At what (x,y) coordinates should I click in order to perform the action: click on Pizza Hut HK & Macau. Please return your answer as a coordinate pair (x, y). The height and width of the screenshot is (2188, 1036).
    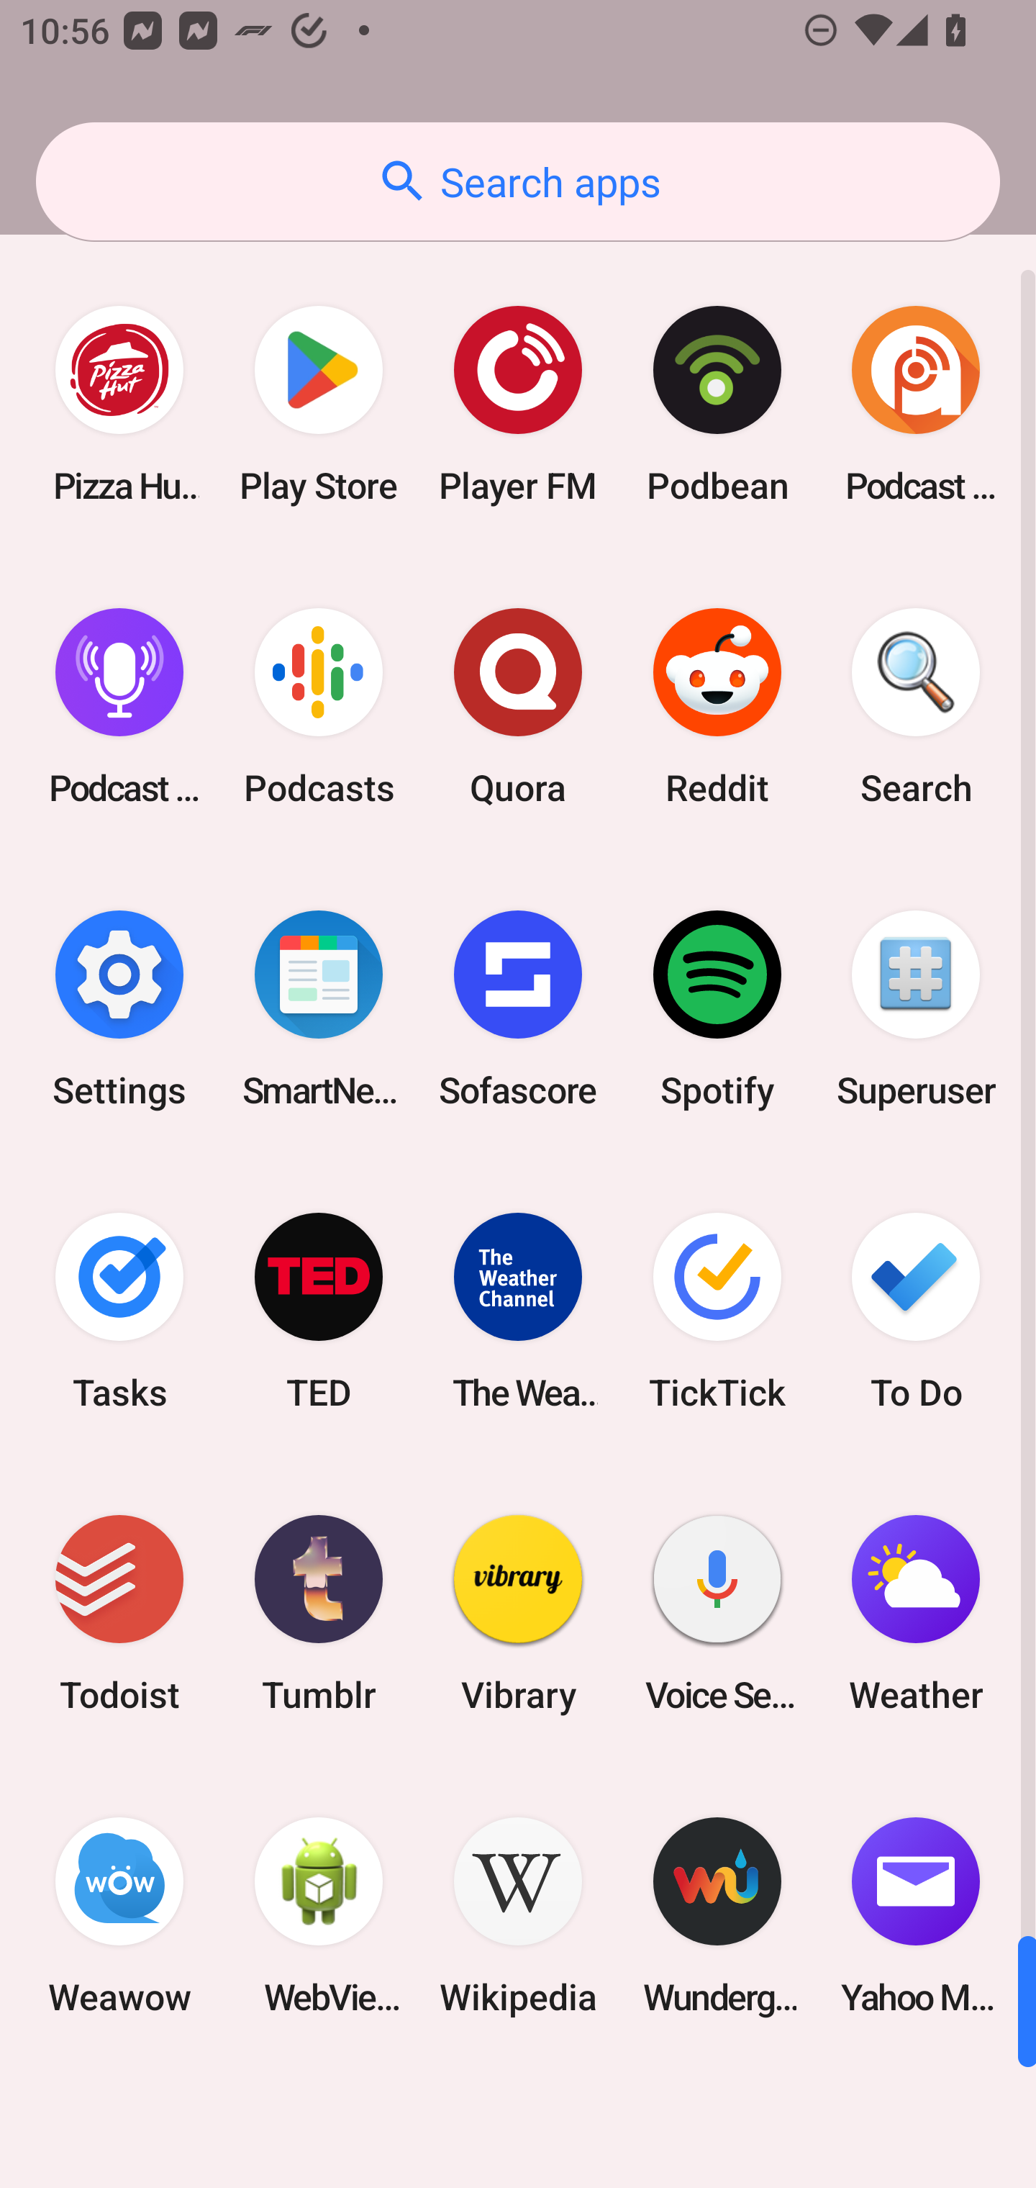
    Looking at the image, I should click on (119, 404).